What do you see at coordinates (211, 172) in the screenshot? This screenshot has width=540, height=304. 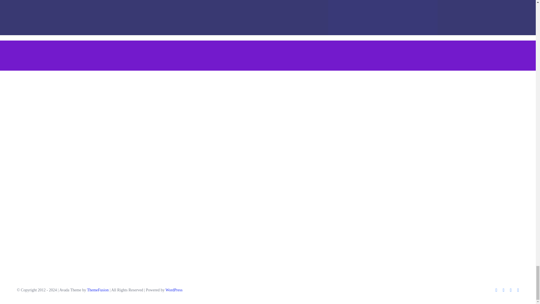 I see `side by side` at bounding box center [211, 172].